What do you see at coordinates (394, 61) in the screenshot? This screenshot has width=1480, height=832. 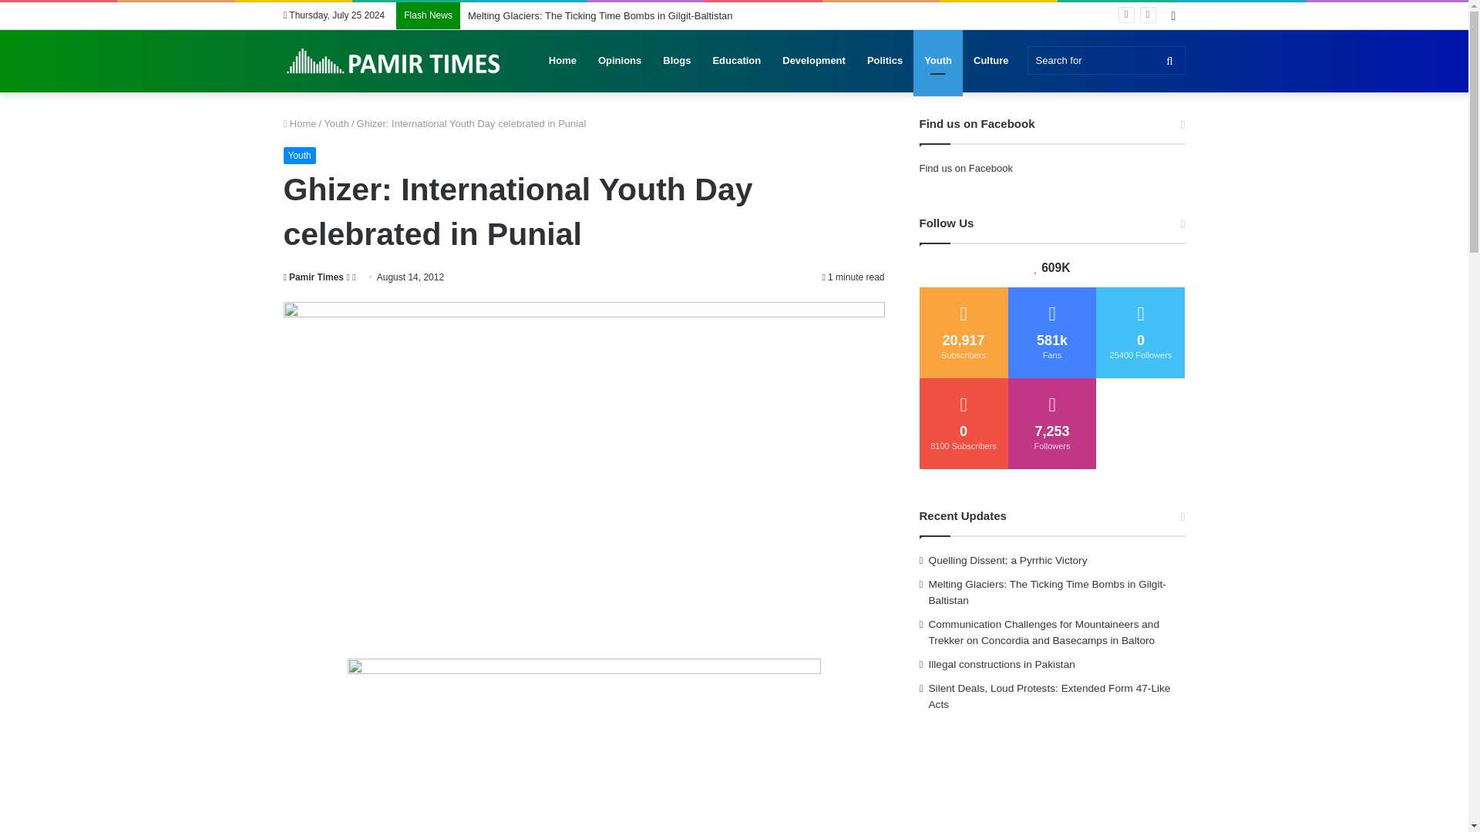 I see `PAMIR TIMES` at bounding box center [394, 61].